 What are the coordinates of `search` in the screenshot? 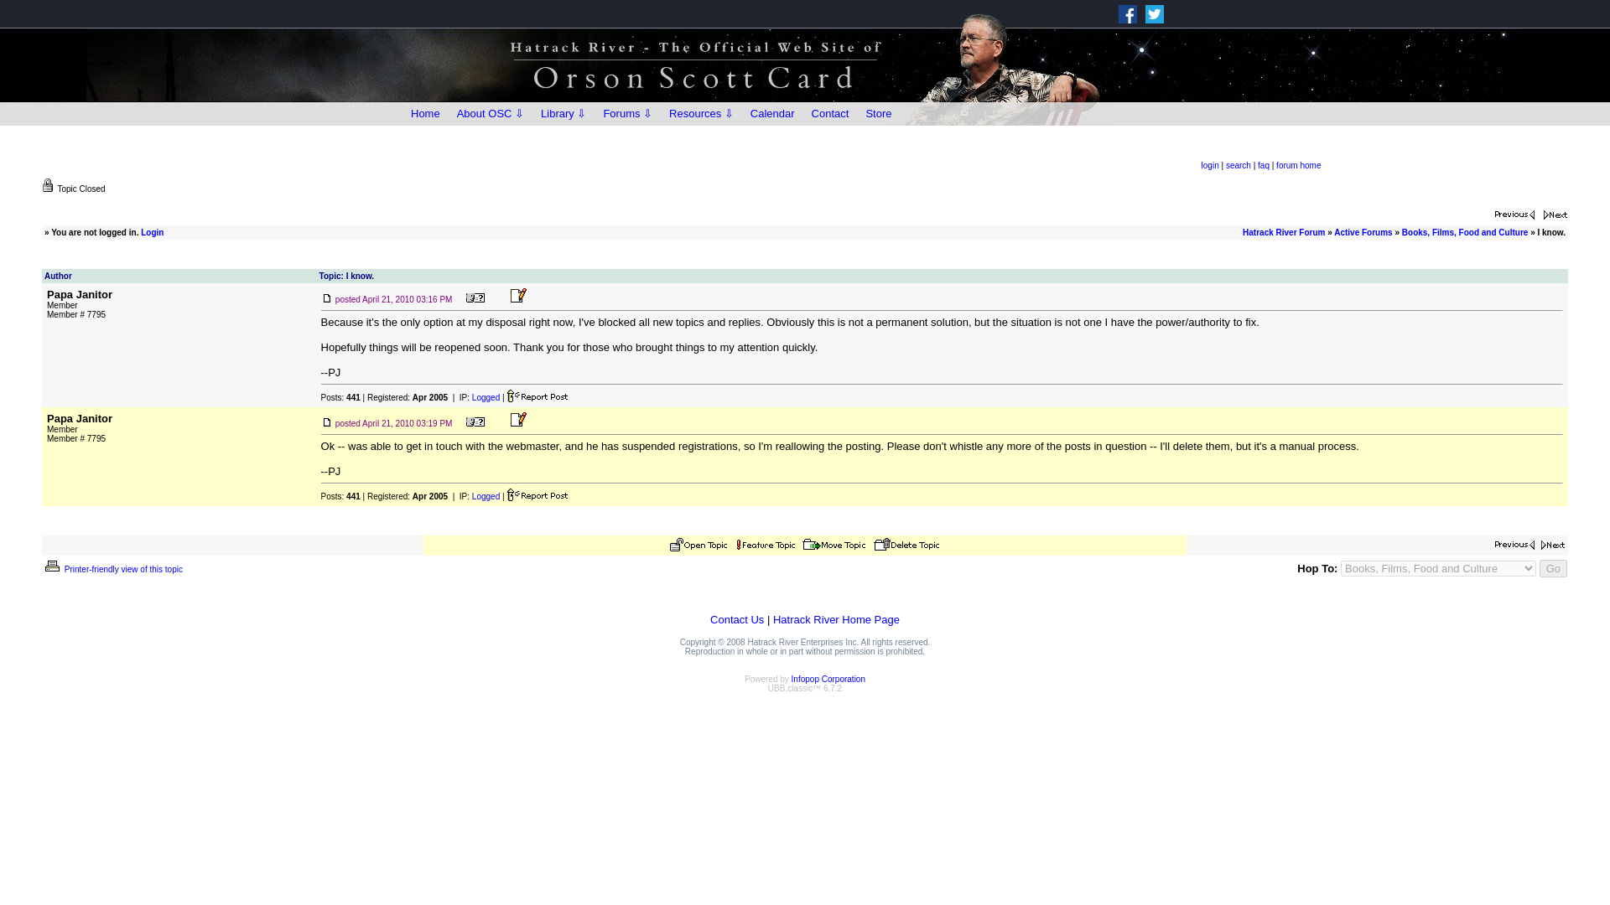 It's located at (1238, 166).